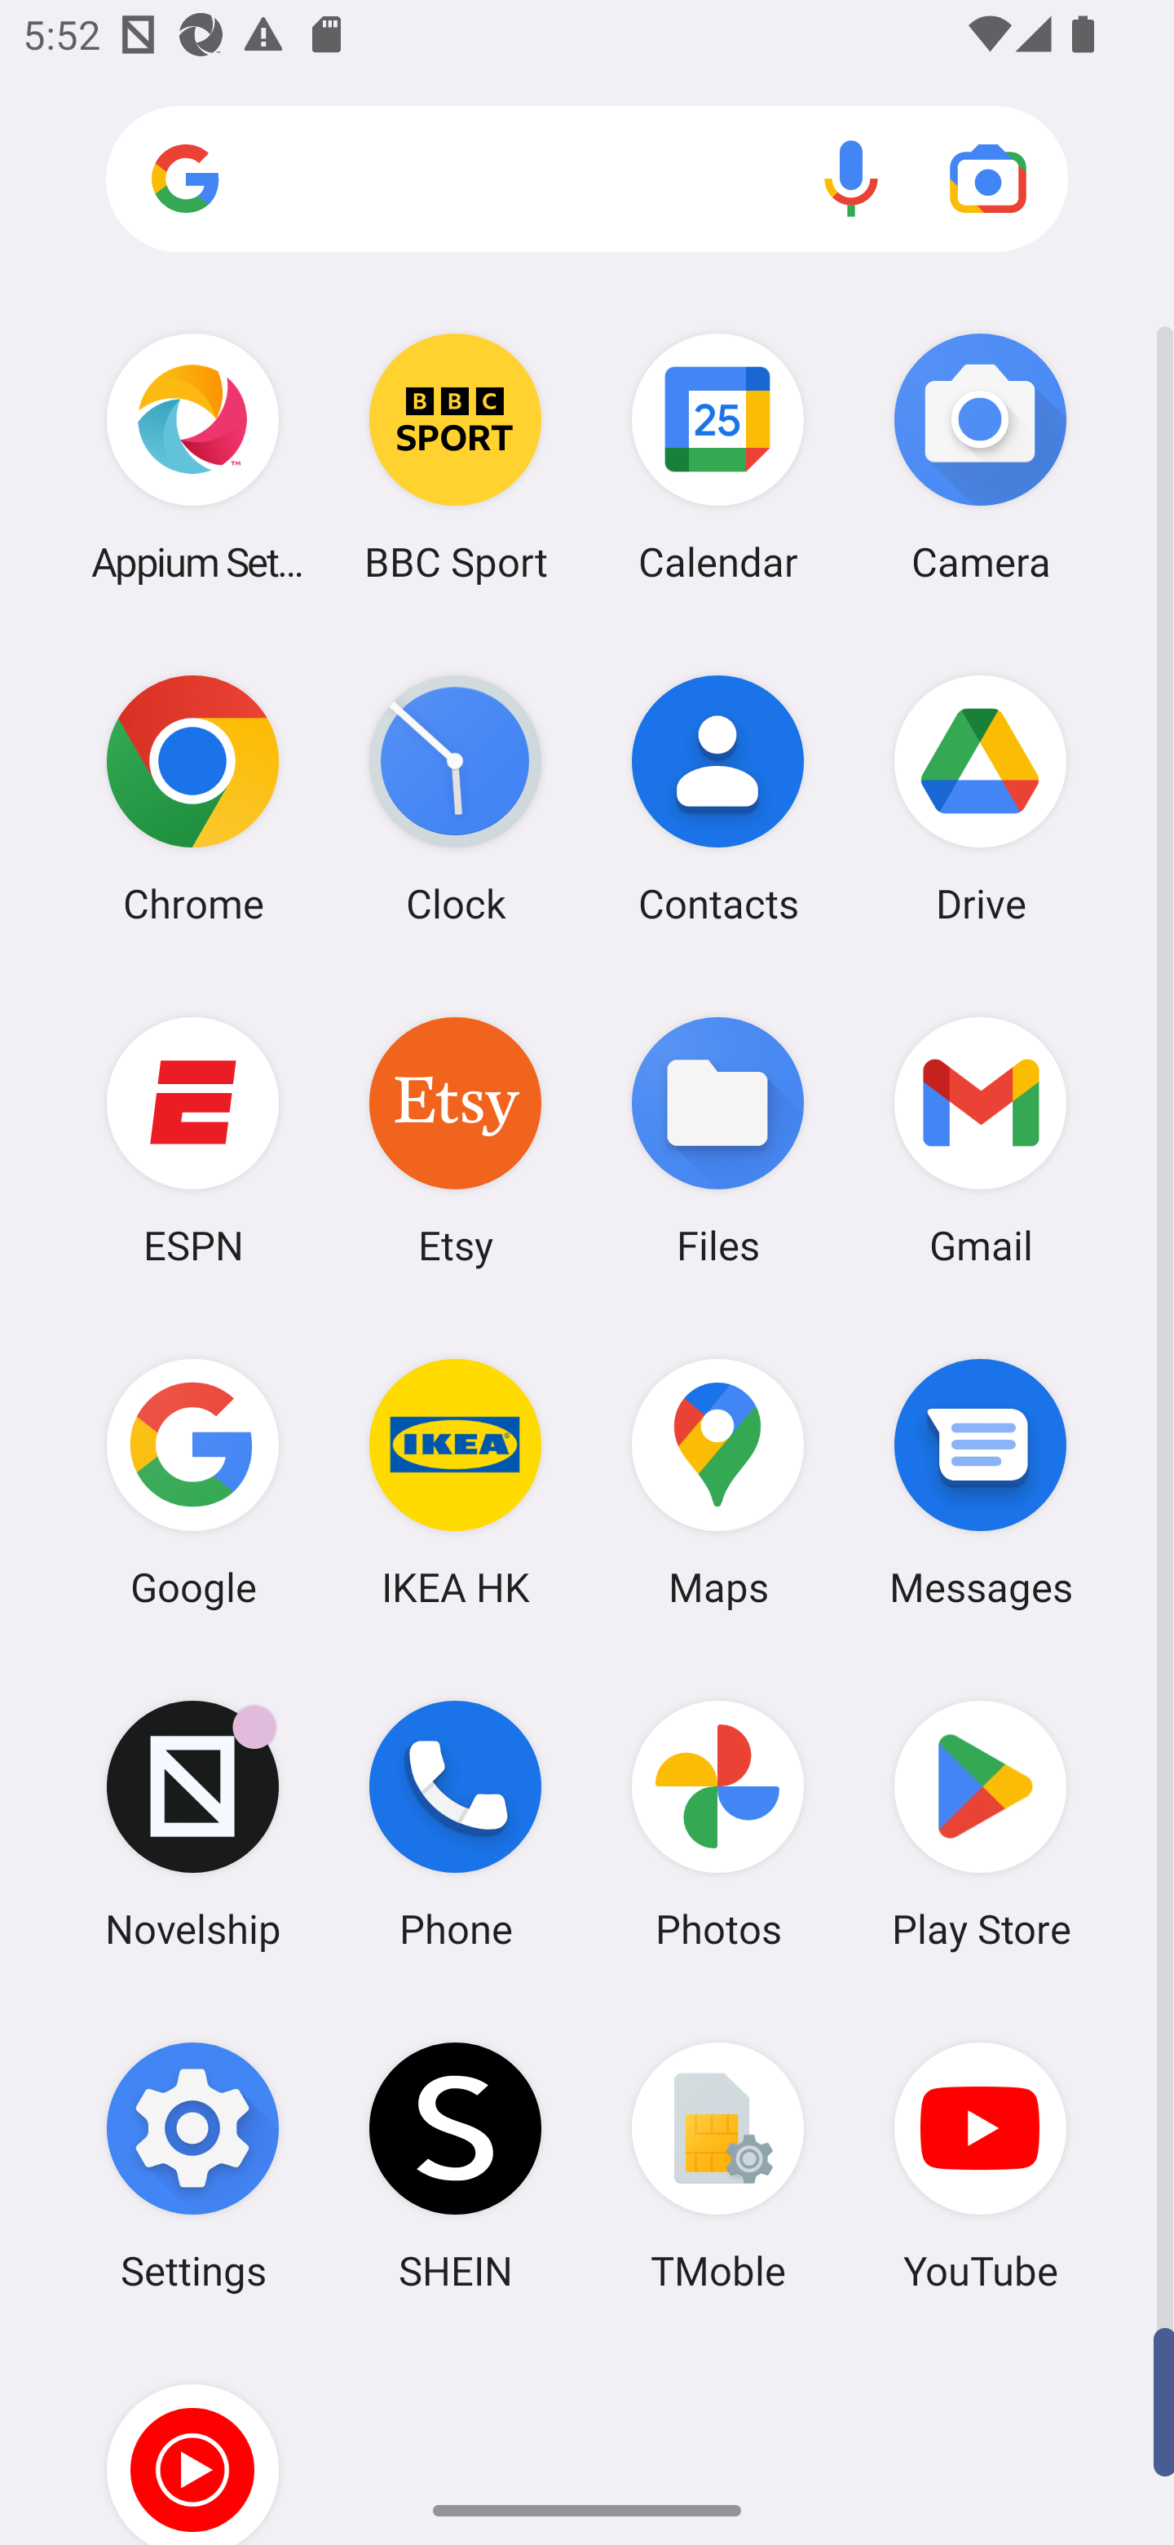  What do you see at coordinates (192, 1825) in the screenshot?
I see `Novelship Novelship has 2 notifications` at bounding box center [192, 1825].